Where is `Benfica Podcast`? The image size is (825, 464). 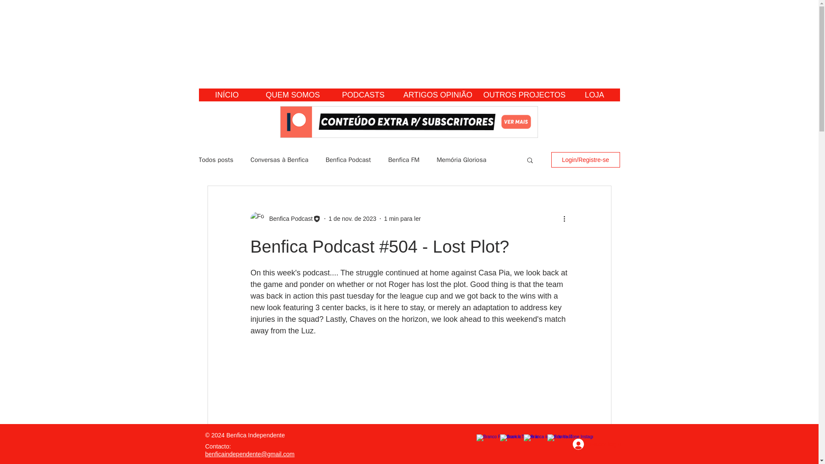
Benfica Podcast is located at coordinates (288, 218).